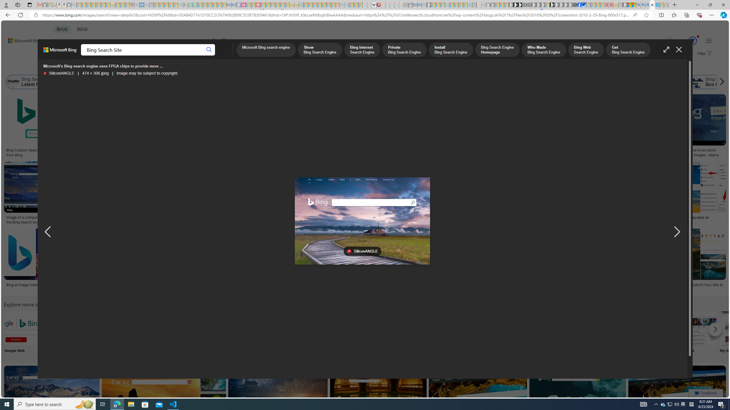 This screenshot has height=410, width=730. What do you see at coordinates (307, 218) in the screenshot?
I see `Download Bing Pictures | Wallpapers.com` at bounding box center [307, 218].